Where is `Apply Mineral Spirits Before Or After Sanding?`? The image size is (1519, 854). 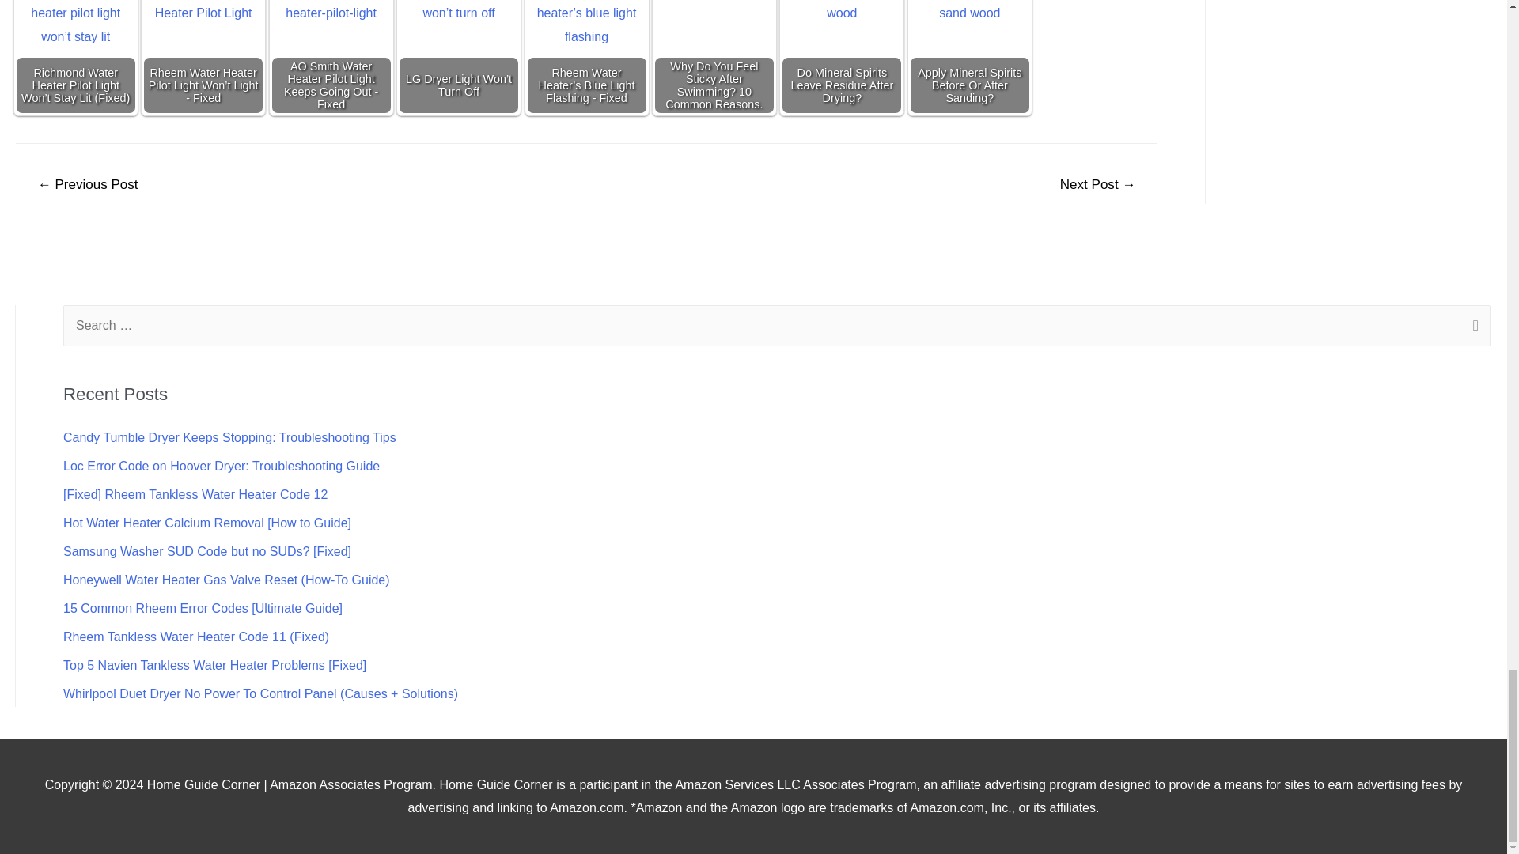
Apply Mineral Spirits Before Or After Sanding? is located at coordinates (970, 49).